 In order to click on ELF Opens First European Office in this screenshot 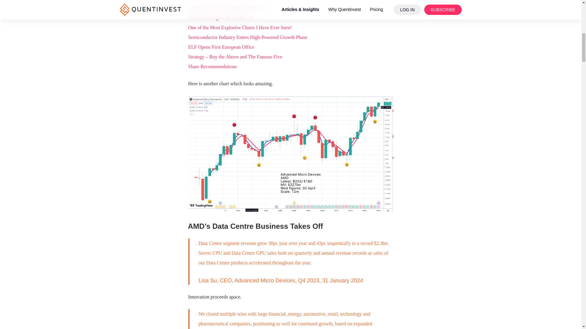, I will do `click(221, 47)`.